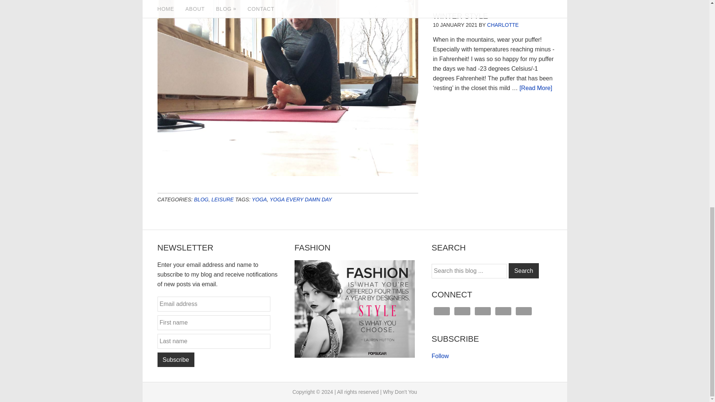  Describe the element at coordinates (460, 16) in the screenshot. I see `WINTER STYLE` at that location.